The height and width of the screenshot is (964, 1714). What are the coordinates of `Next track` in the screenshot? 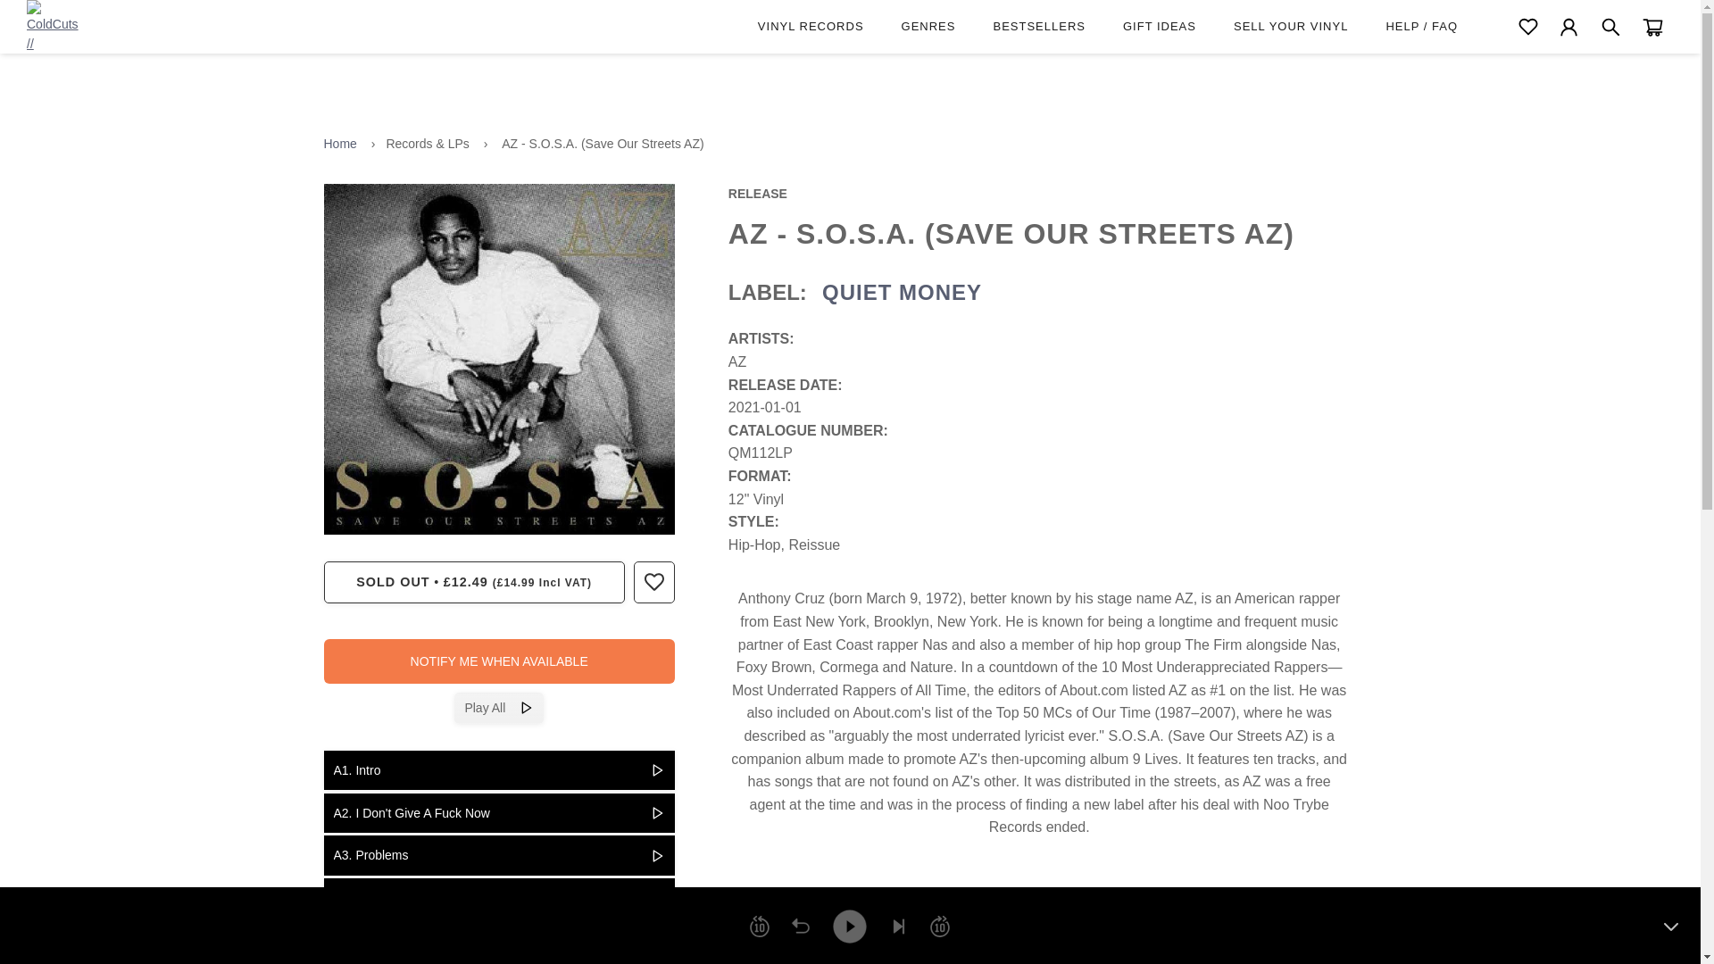 It's located at (898, 927).